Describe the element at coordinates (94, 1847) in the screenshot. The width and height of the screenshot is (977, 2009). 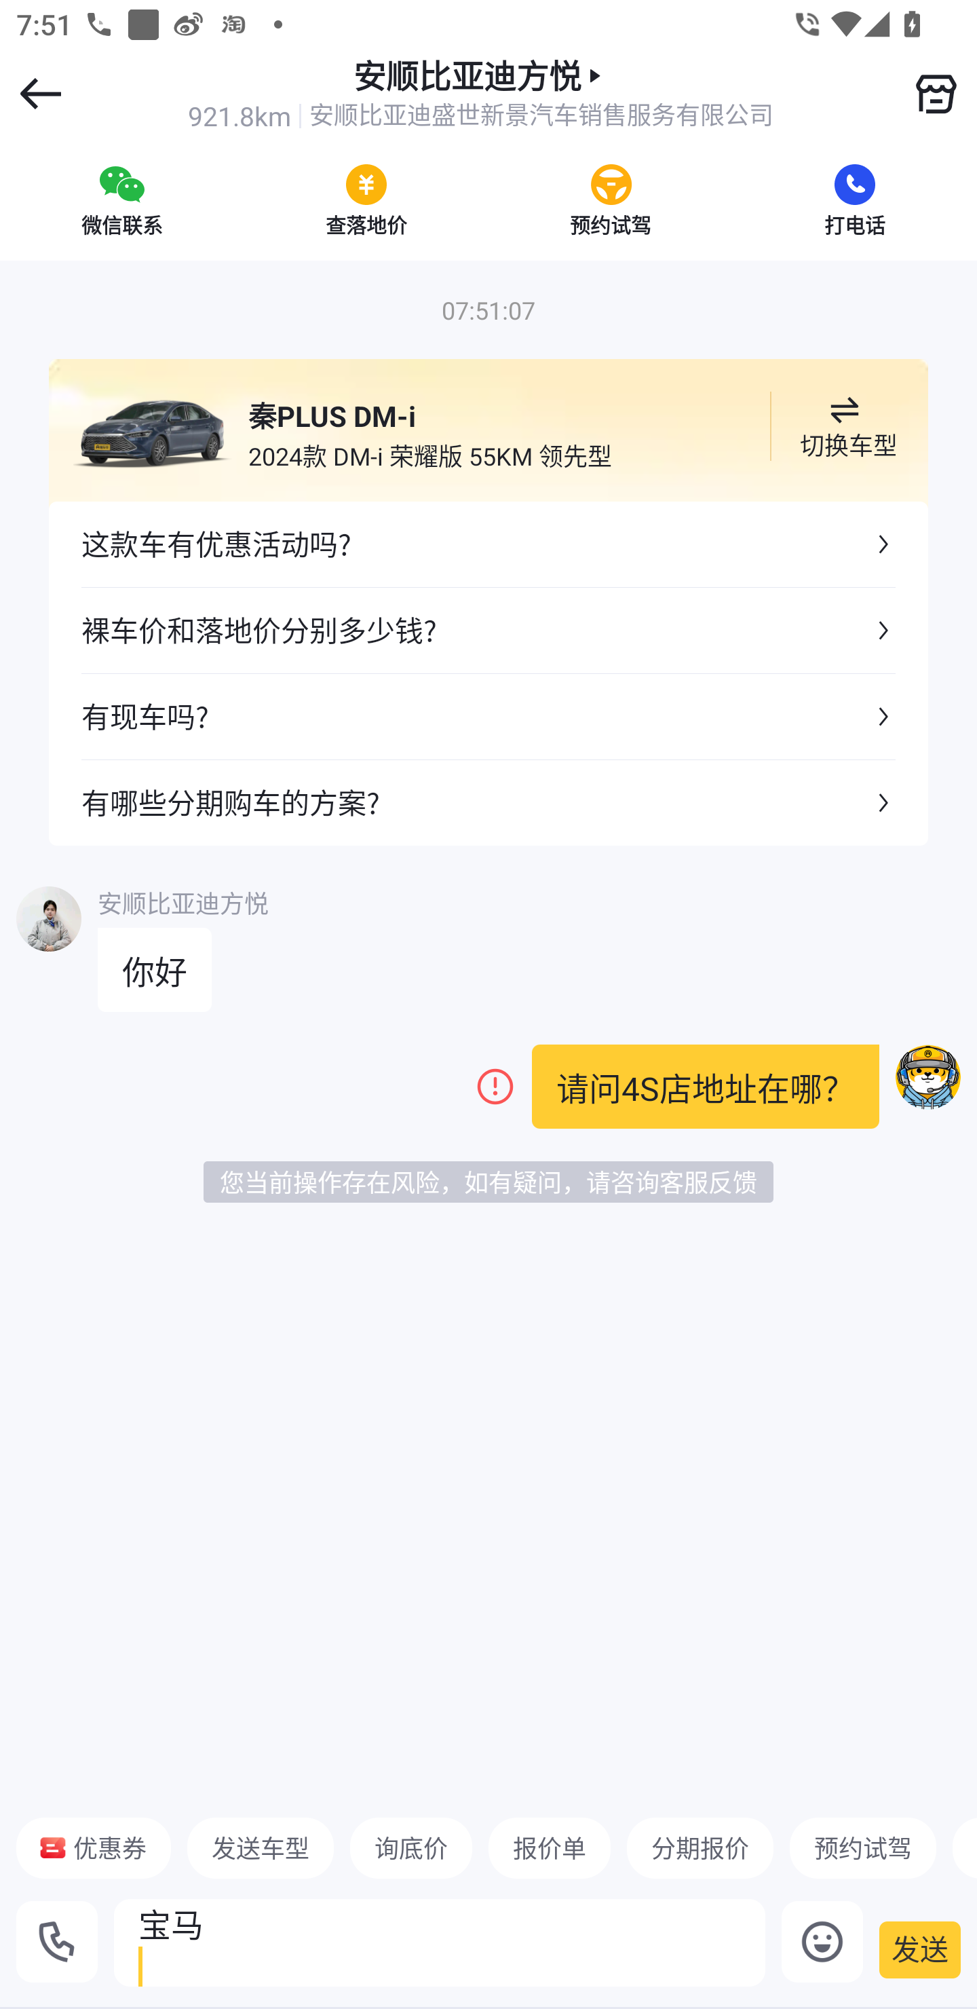
I see `优惠券` at that location.